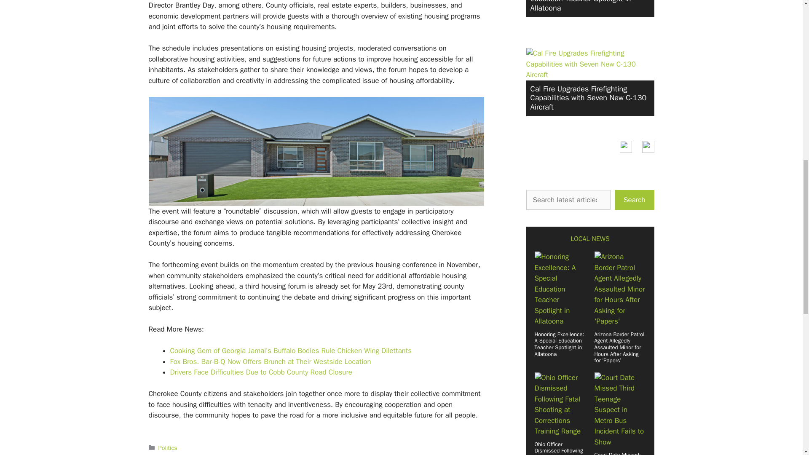 Image resolution: width=809 pixels, height=455 pixels. I want to click on Drivers Face Difficulties Due to Cobb County Road Closure, so click(261, 372).